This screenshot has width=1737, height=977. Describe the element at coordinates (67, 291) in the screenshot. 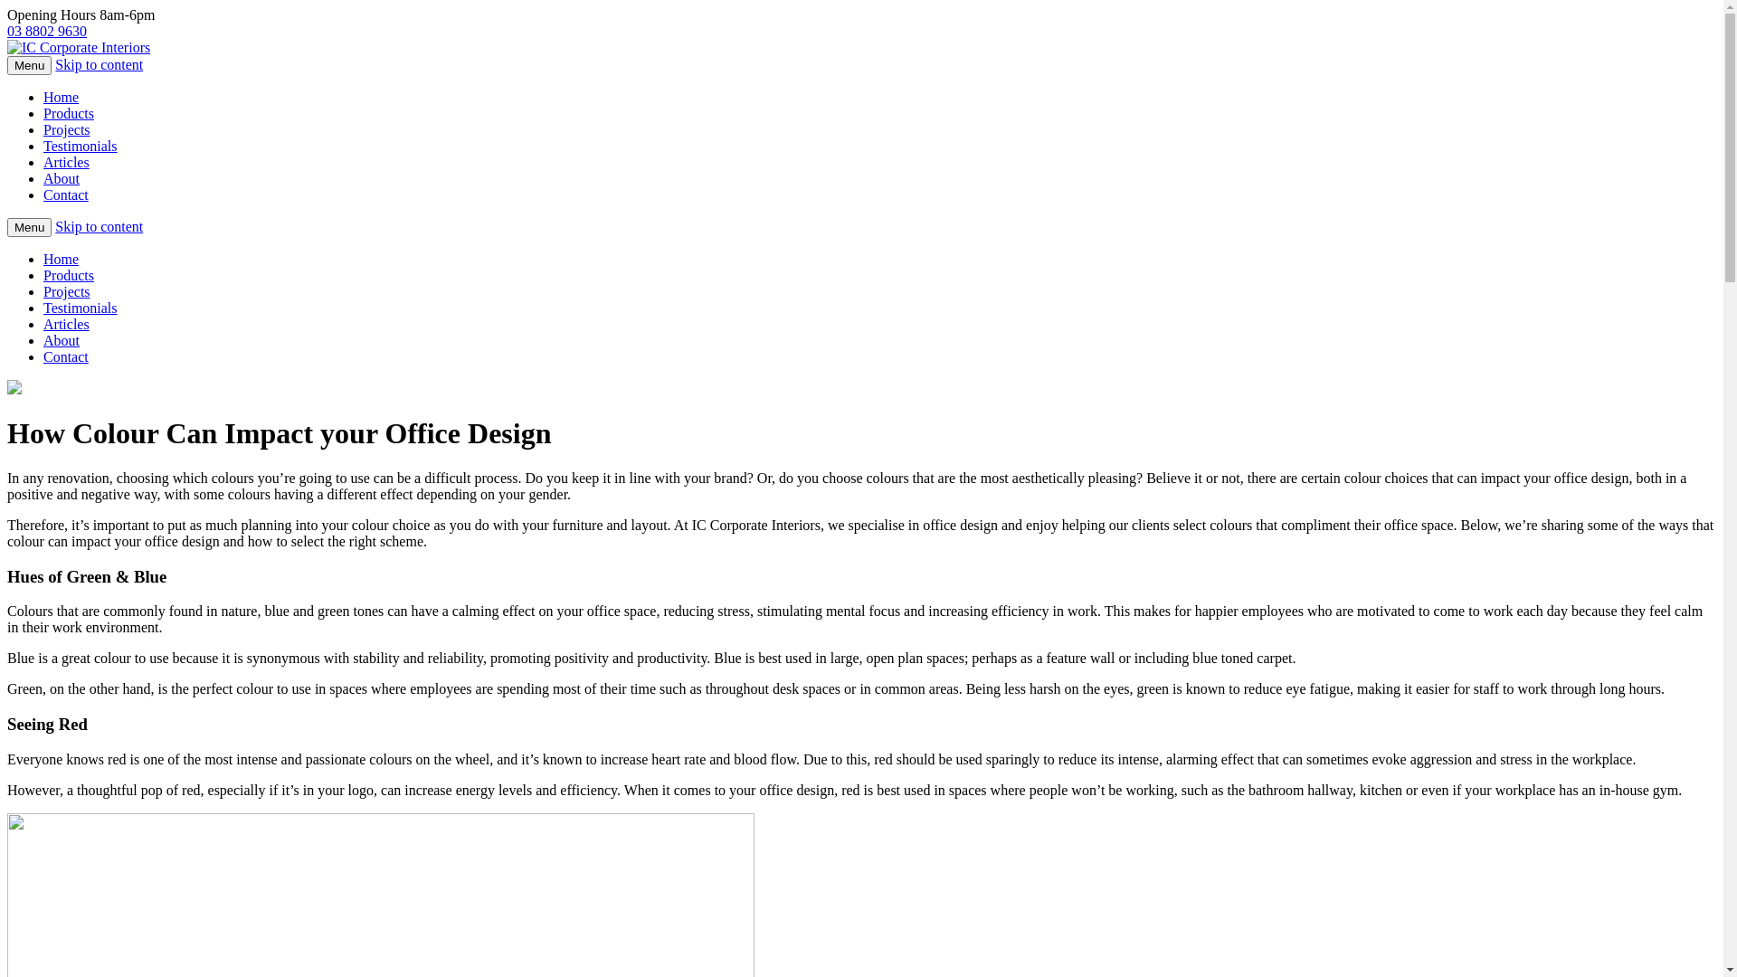

I see `Projects` at that location.